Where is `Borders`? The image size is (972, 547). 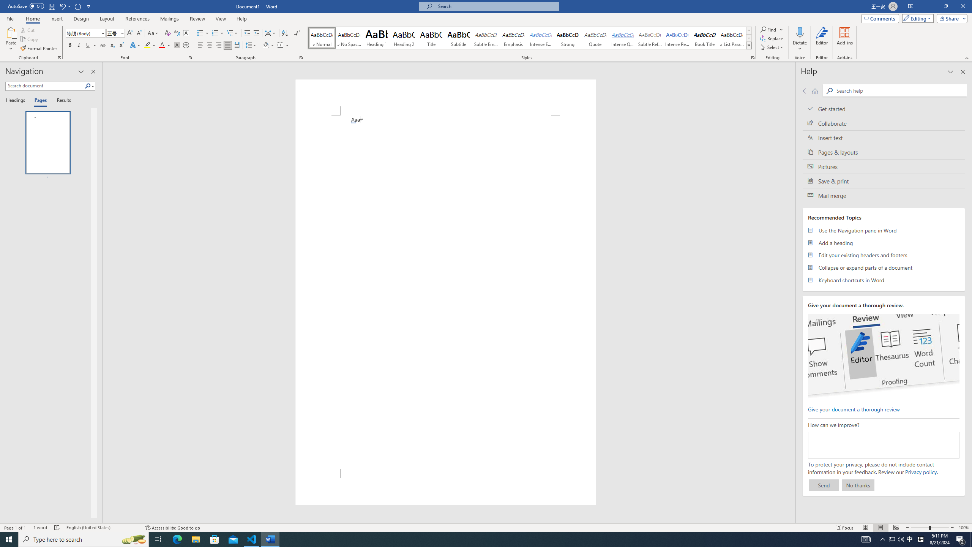
Borders is located at coordinates (280, 46).